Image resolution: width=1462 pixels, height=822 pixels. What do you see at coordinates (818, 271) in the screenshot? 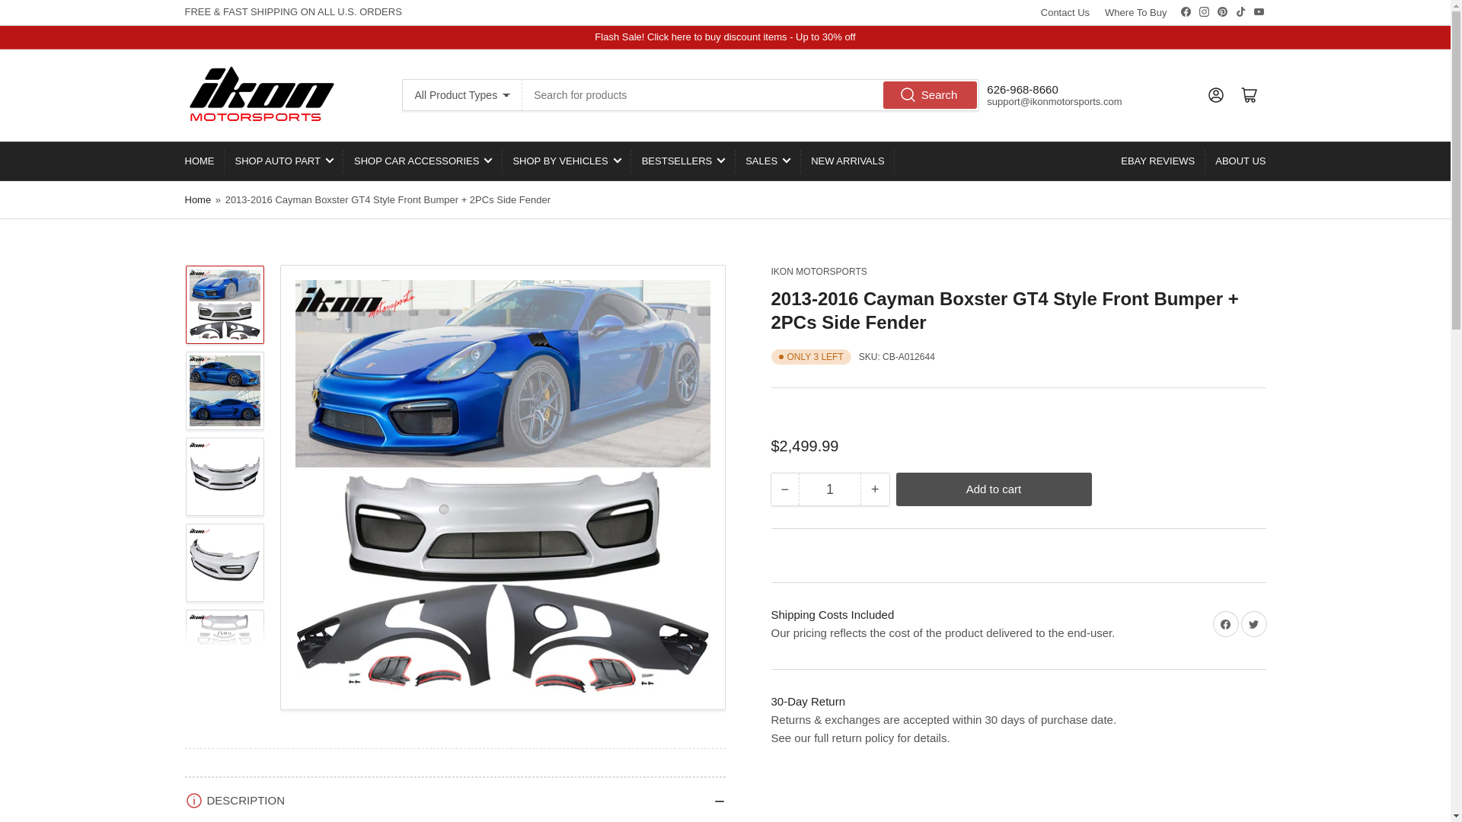
I see `Ikon Motorsports` at bounding box center [818, 271].